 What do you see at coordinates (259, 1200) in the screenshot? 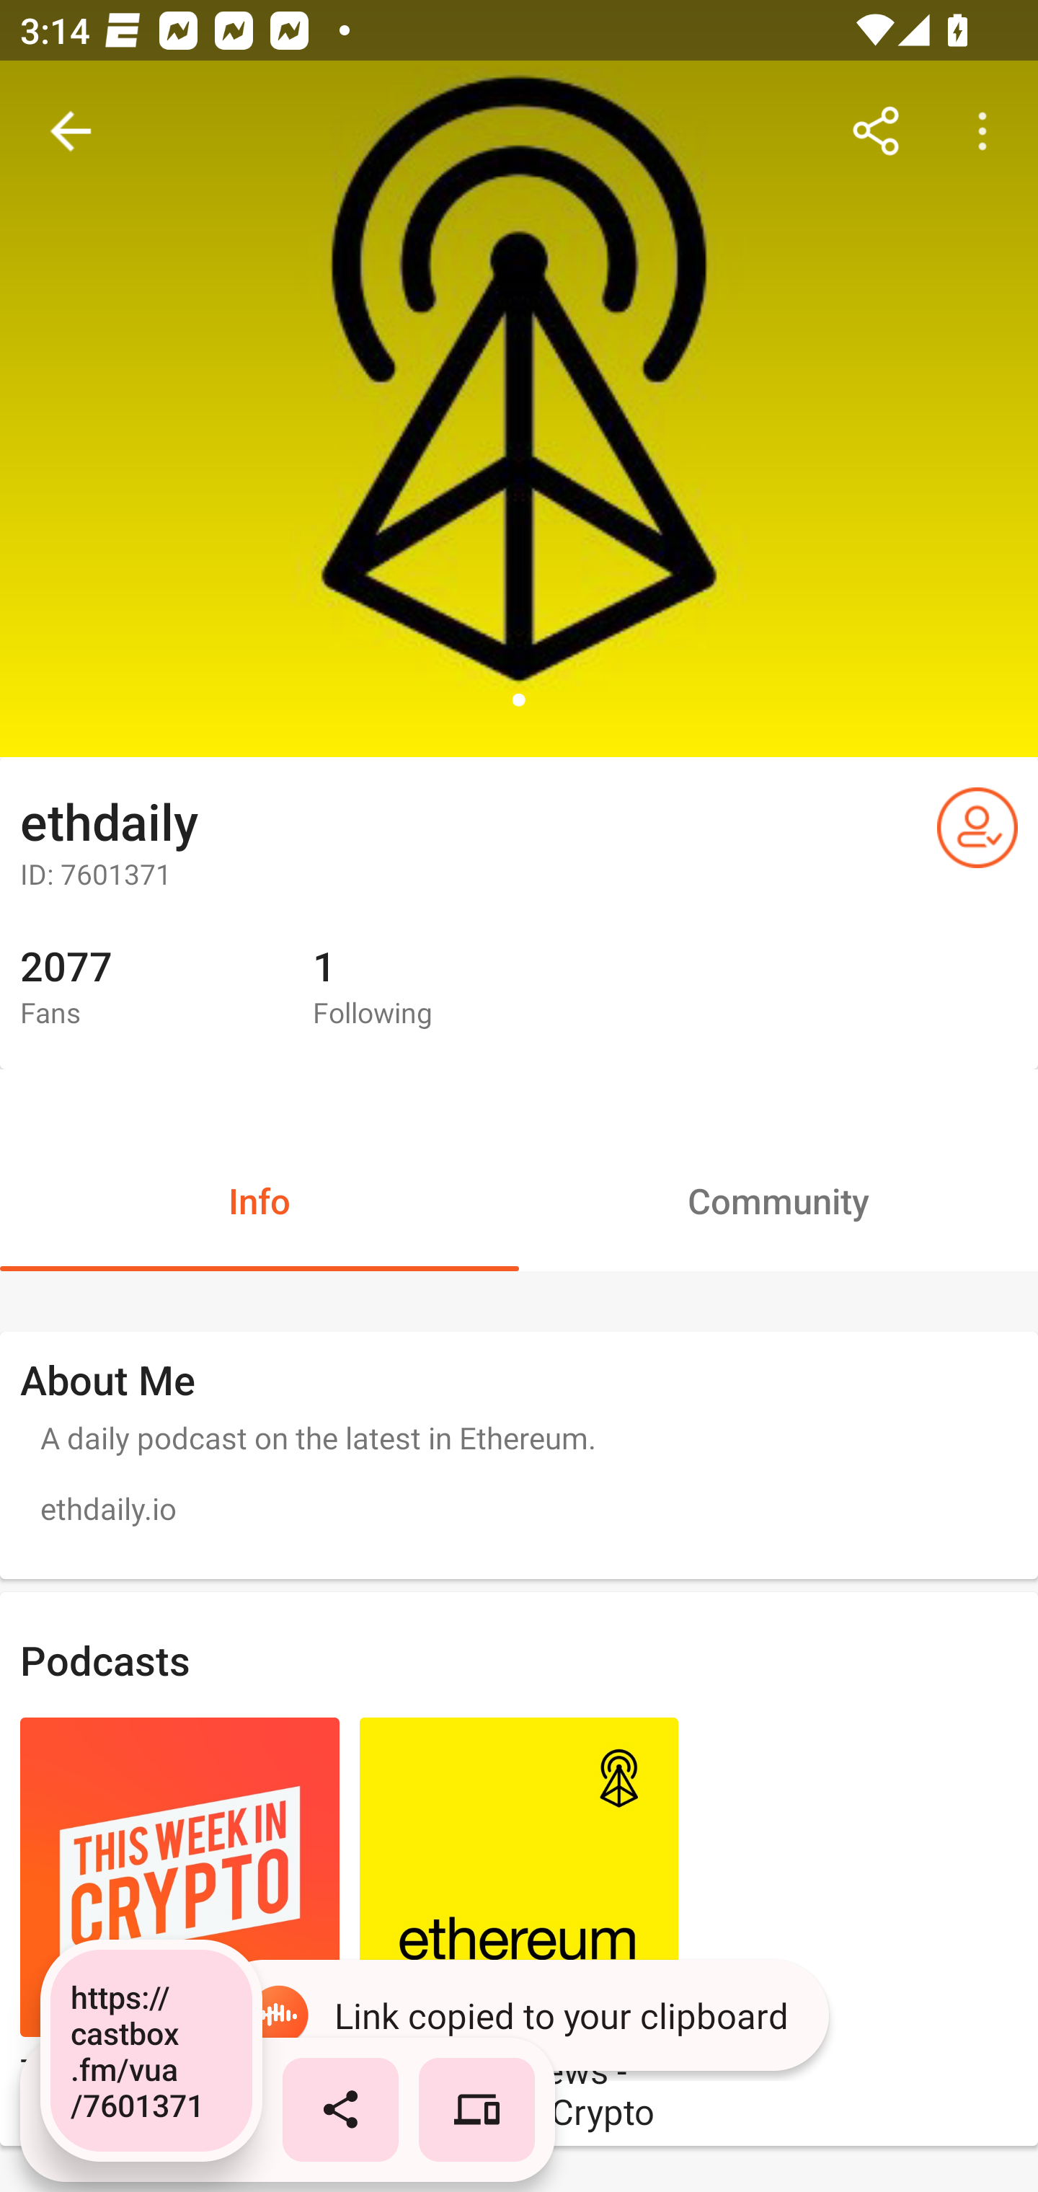
I see `Info` at bounding box center [259, 1200].